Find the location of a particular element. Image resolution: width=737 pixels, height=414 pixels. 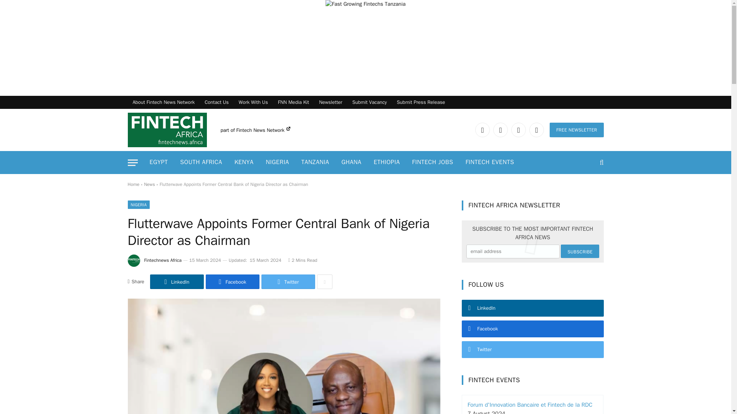

Submit Vacancy is located at coordinates (369, 102).